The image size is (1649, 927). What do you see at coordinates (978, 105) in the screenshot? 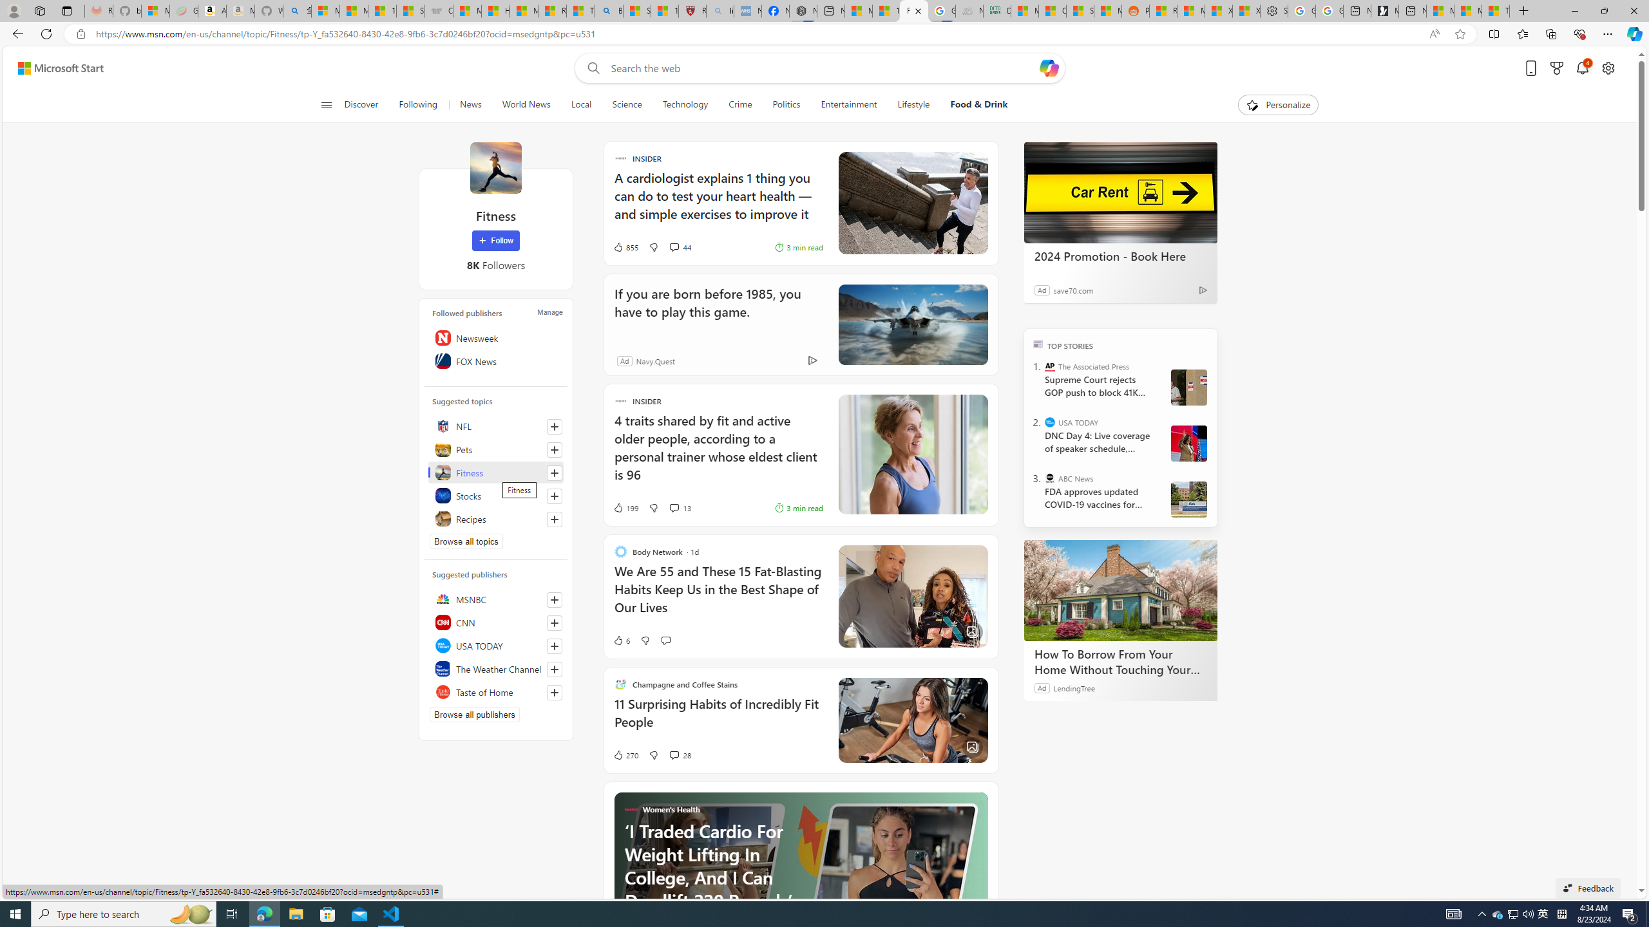
I see `Food & Drink` at bounding box center [978, 105].